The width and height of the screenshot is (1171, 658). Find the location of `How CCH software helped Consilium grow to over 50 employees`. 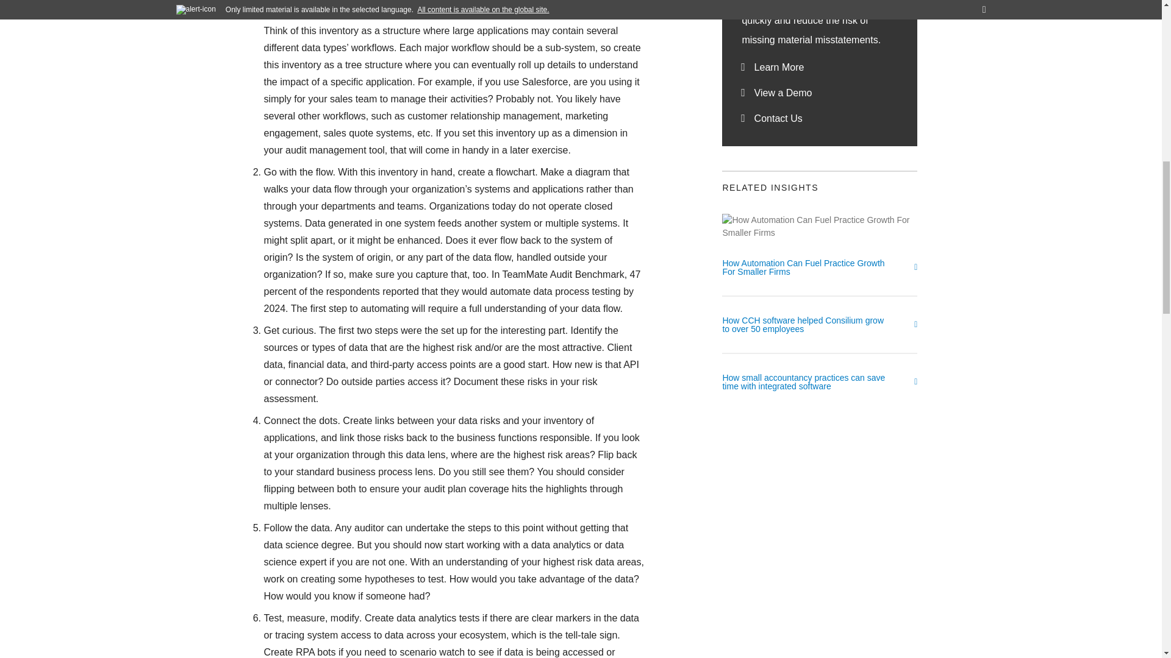

How CCH software helped Consilium grow to over 50 employees is located at coordinates (820, 325).